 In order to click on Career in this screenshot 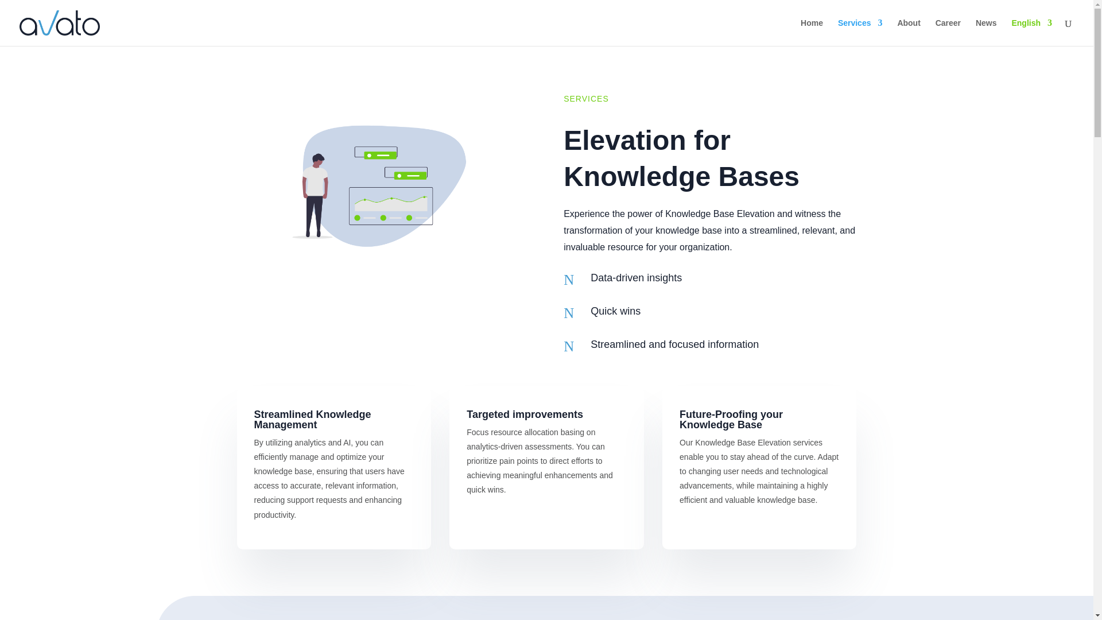, I will do `click(948, 32)`.